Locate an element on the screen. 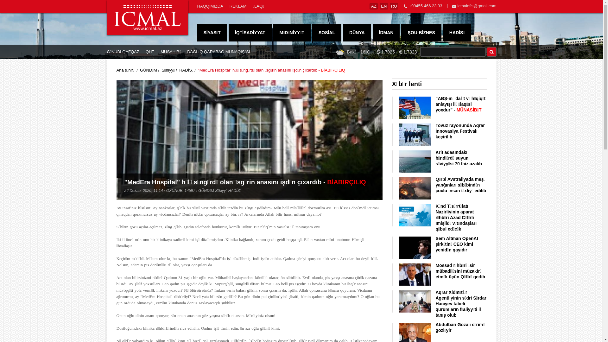 The image size is (608, 342). +99455 466 23 33 is located at coordinates (426, 6).